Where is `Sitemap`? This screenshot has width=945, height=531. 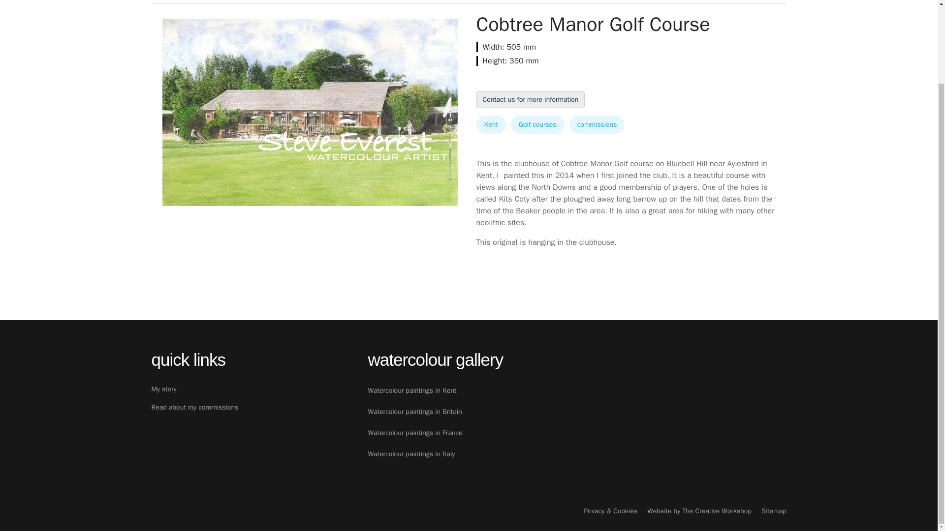 Sitemap is located at coordinates (774, 511).